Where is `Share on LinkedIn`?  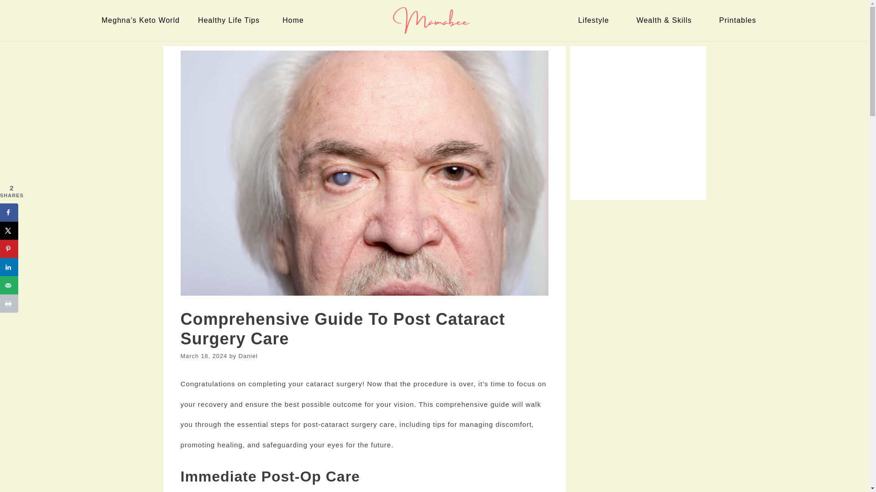
Share on LinkedIn is located at coordinates (9, 266).